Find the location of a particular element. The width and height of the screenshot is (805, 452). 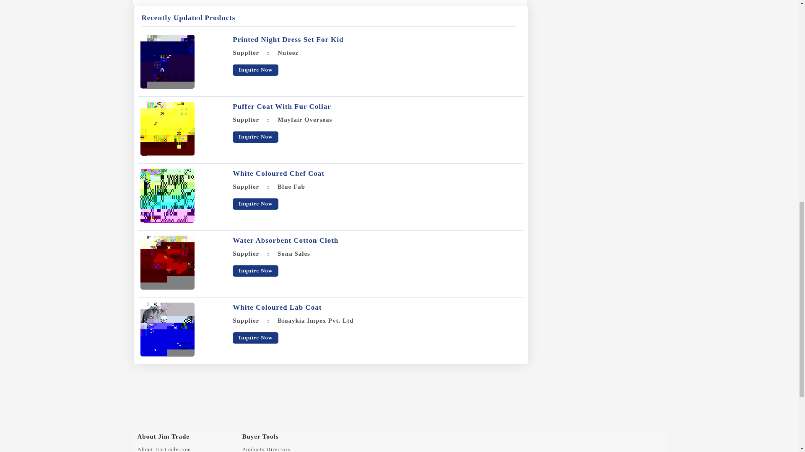

Puffer Coat With Fur Collar is located at coordinates (282, 106).